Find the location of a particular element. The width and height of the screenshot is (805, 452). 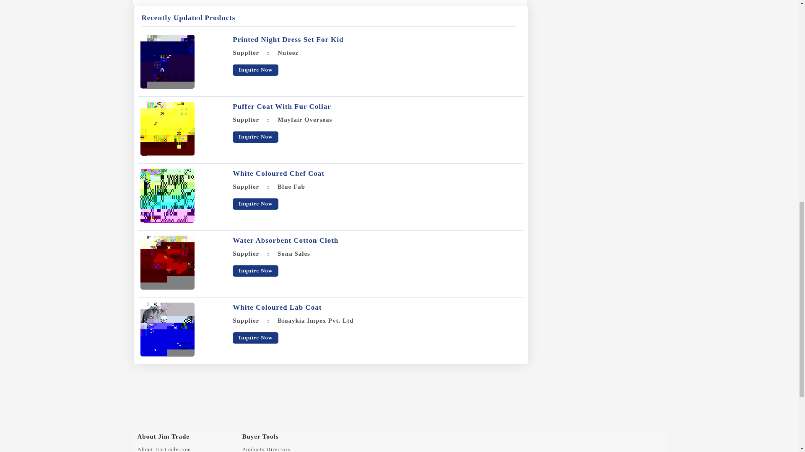

Puffer Coat With Fur Collar is located at coordinates (282, 106).